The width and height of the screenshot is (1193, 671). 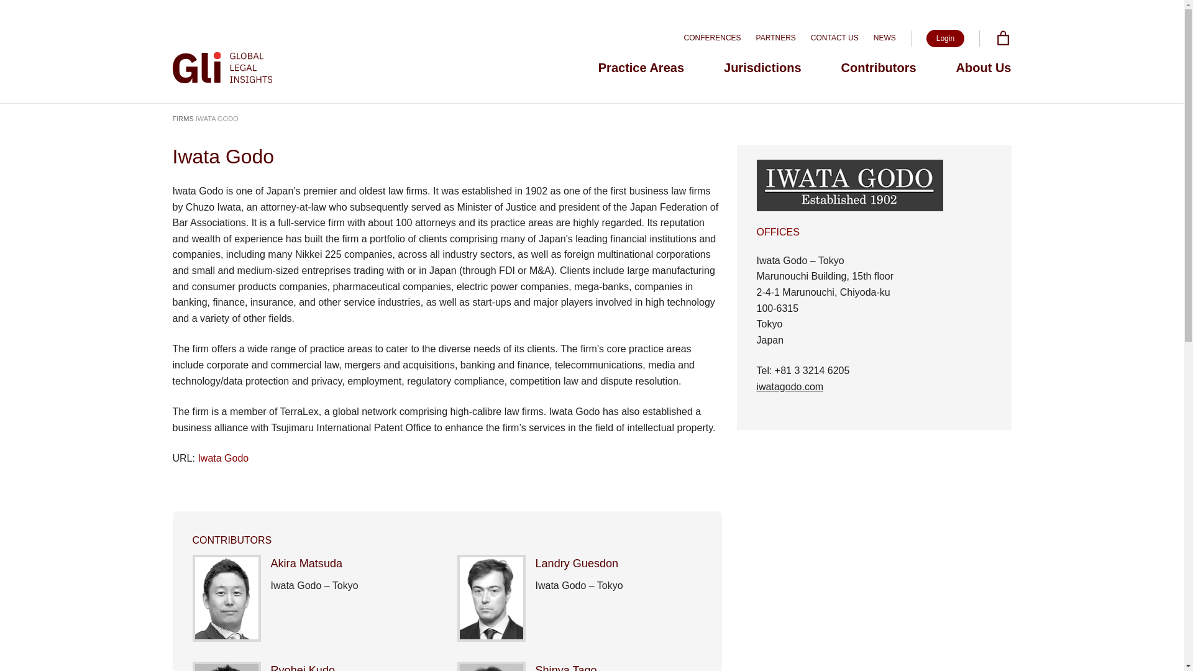 I want to click on CONTACT US, so click(x=835, y=38).